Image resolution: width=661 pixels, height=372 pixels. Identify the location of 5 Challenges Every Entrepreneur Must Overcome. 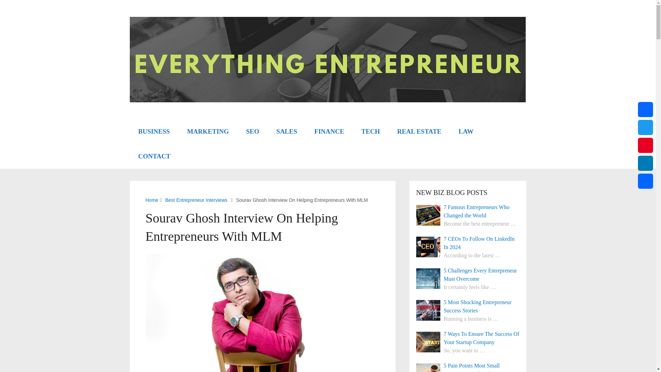
(468, 275).